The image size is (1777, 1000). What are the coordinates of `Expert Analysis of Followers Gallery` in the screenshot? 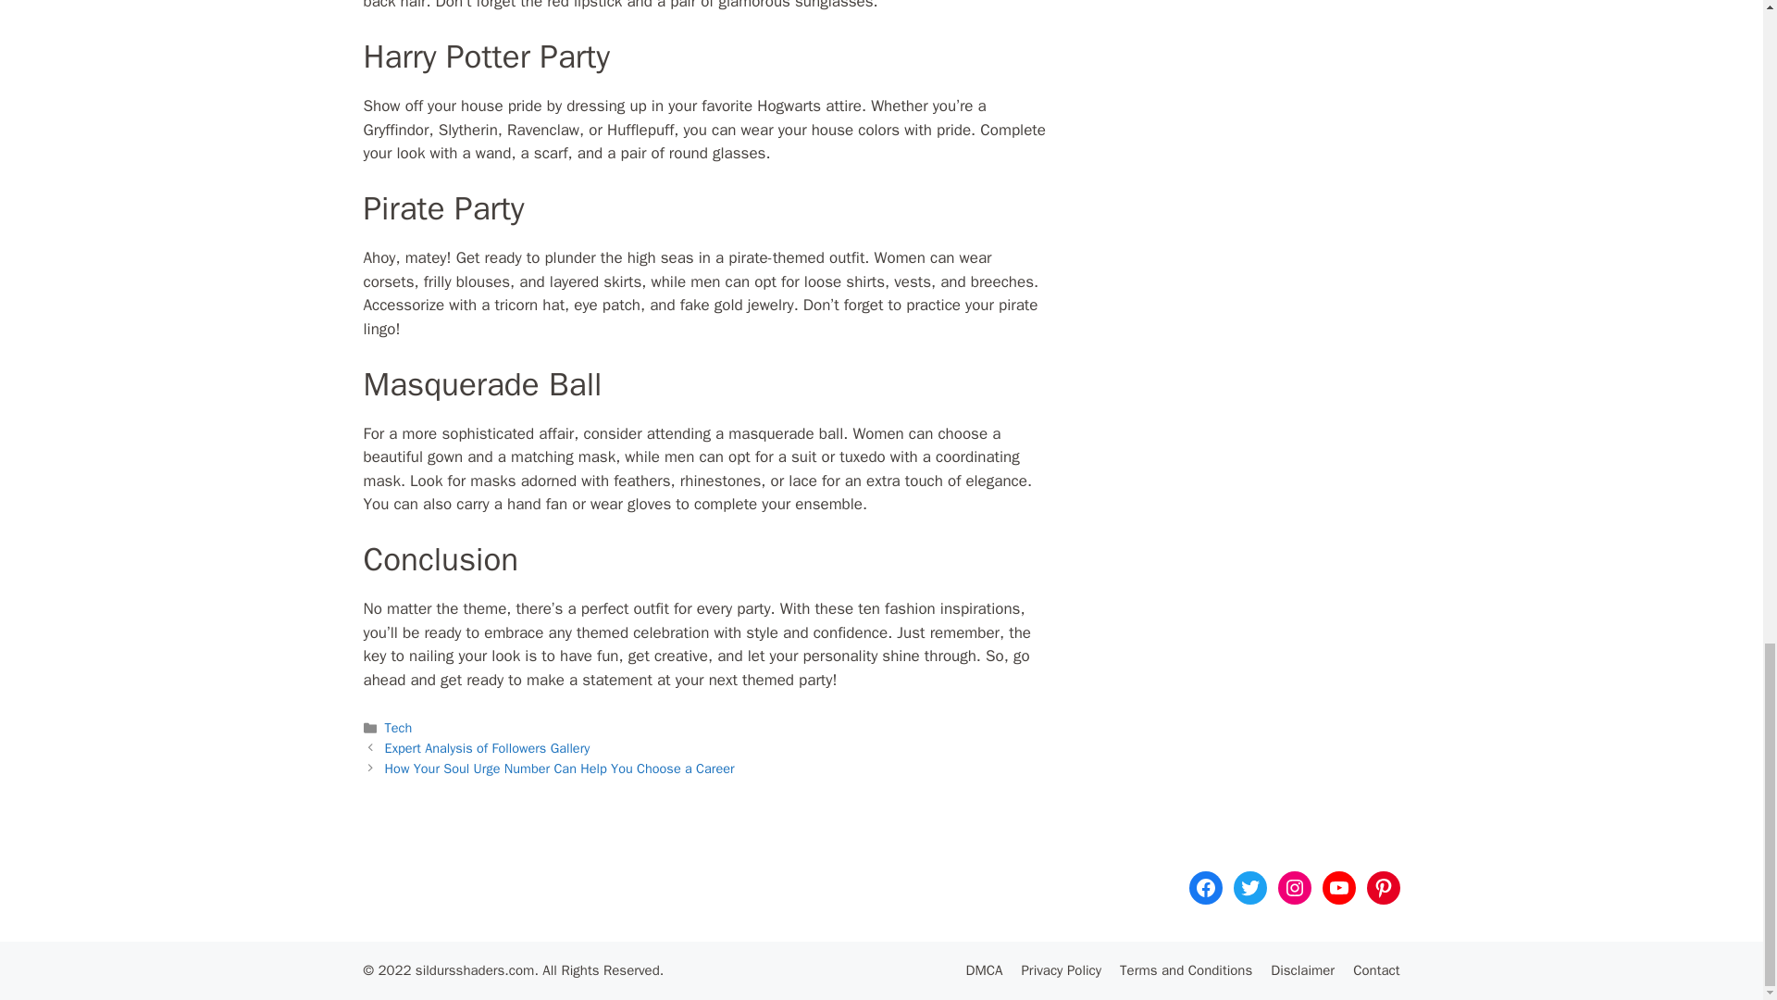 It's located at (487, 748).